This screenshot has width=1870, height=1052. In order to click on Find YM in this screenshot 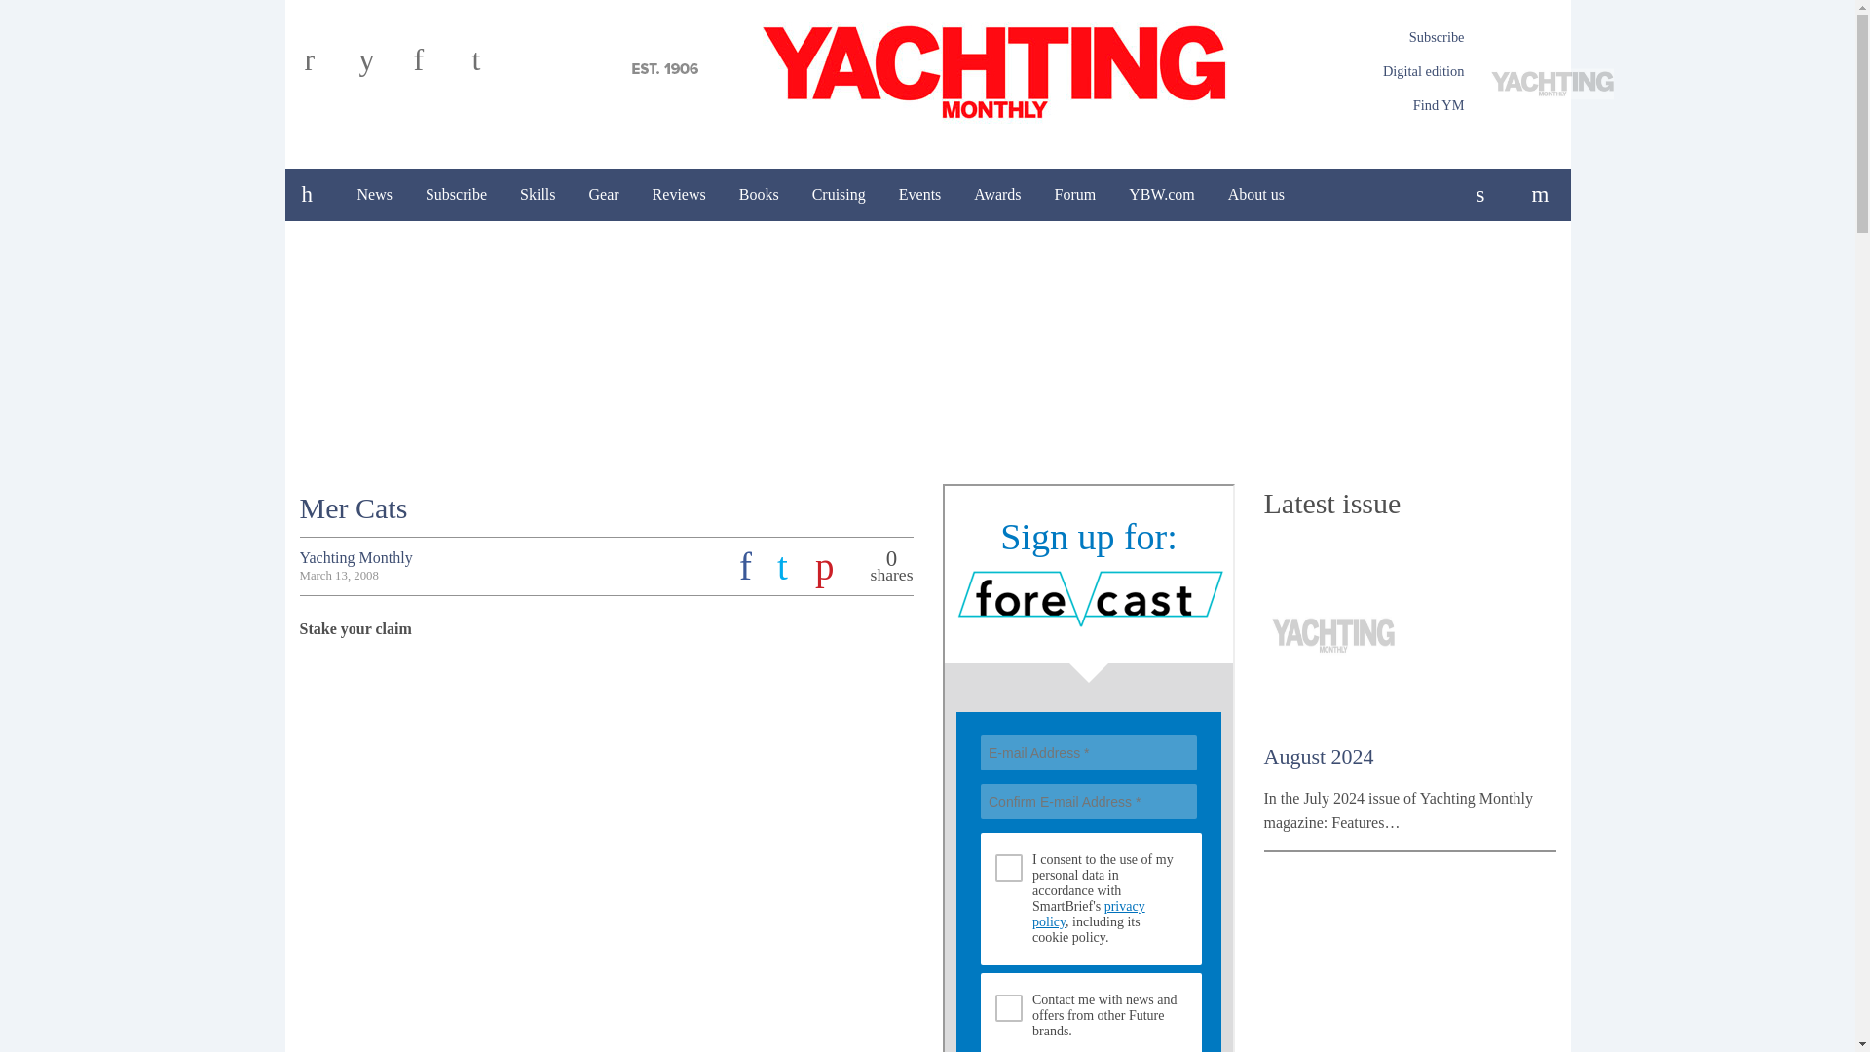, I will do `click(1439, 105)`.